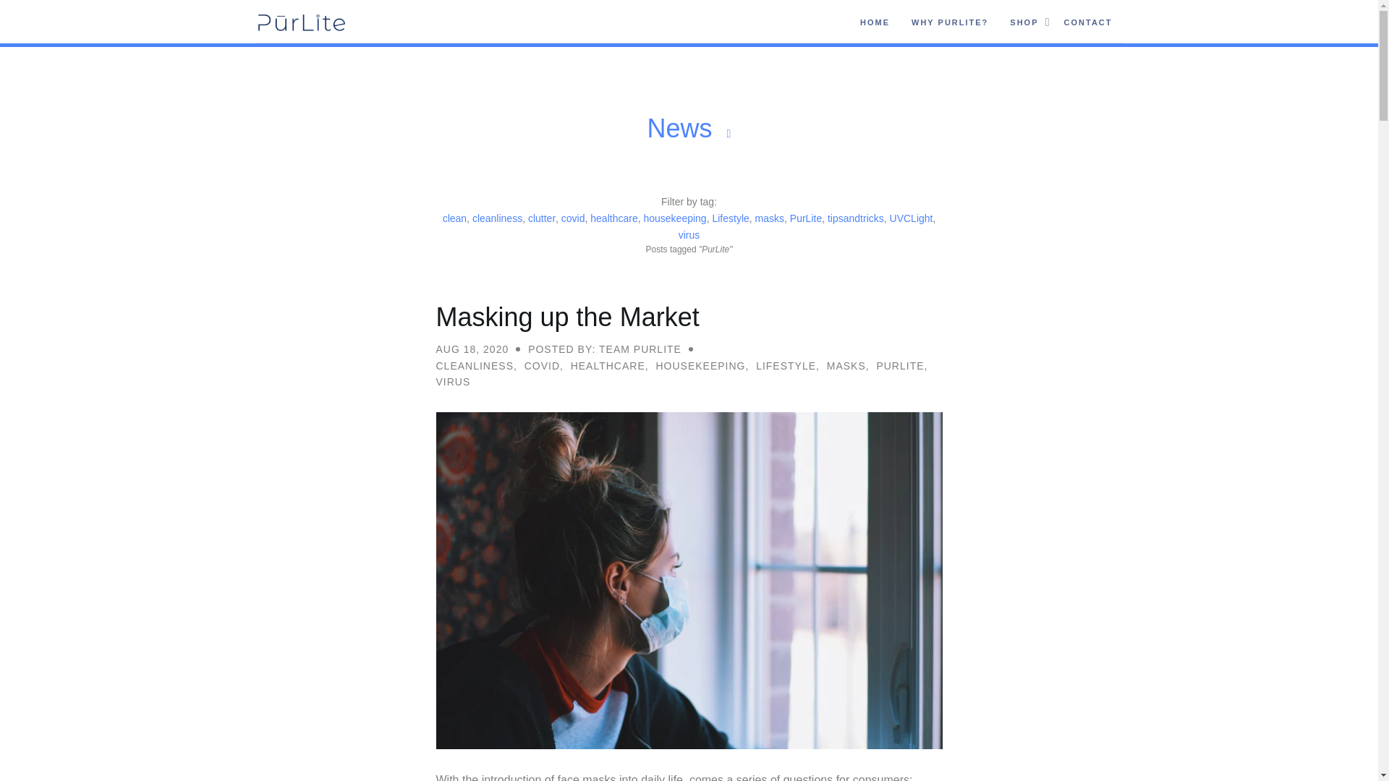 The image size is (1389, 781). I want to click on LIFESTYLE, so click(786, 366).